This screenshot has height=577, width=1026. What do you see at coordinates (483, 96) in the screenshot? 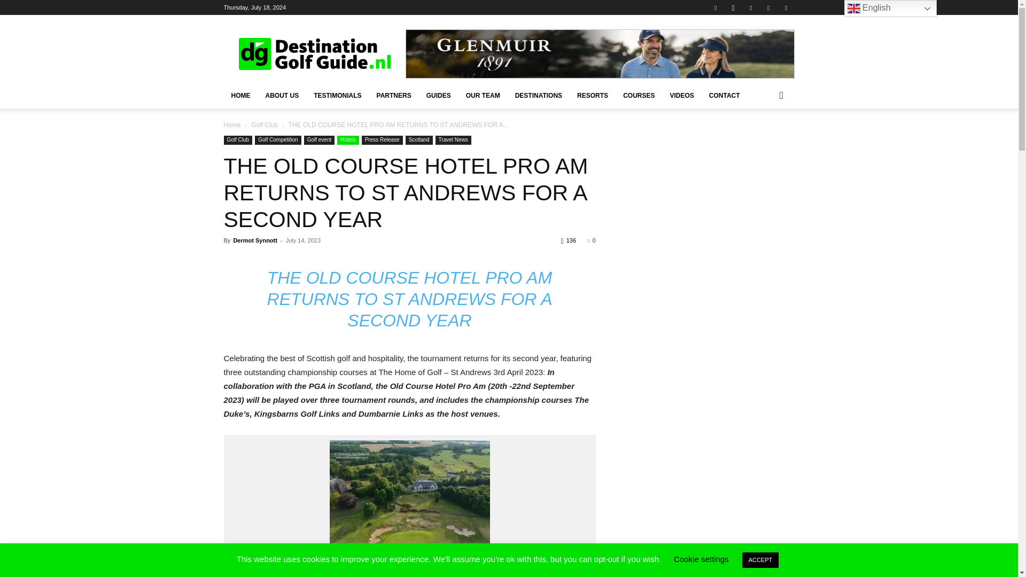
I see `OUR TEAM` at bounding box center [483, 96].